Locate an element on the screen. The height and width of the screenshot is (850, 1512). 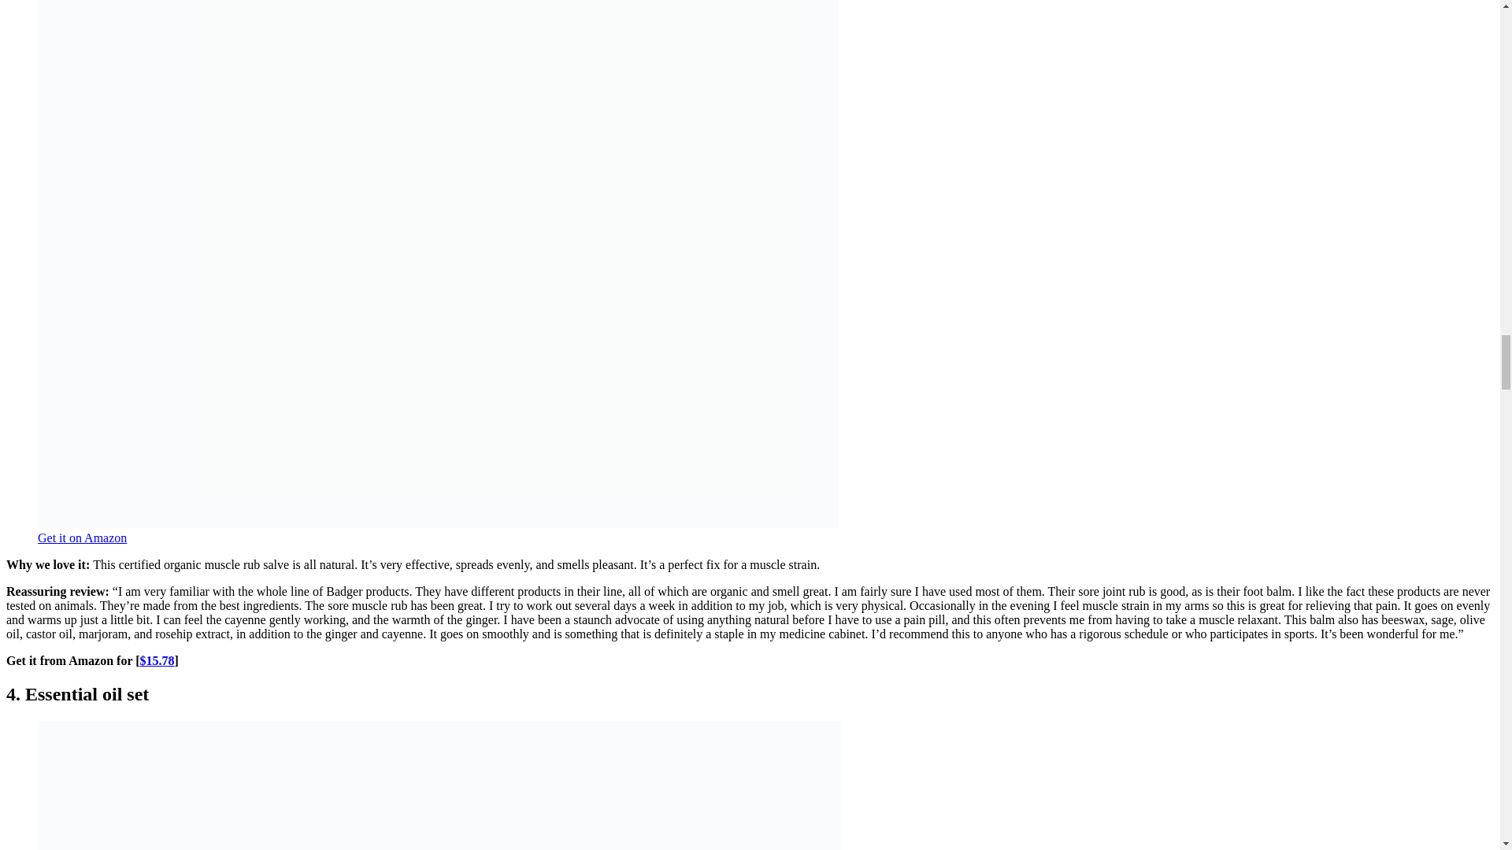
Get it on Amazon is located at coordinates (82, 538).